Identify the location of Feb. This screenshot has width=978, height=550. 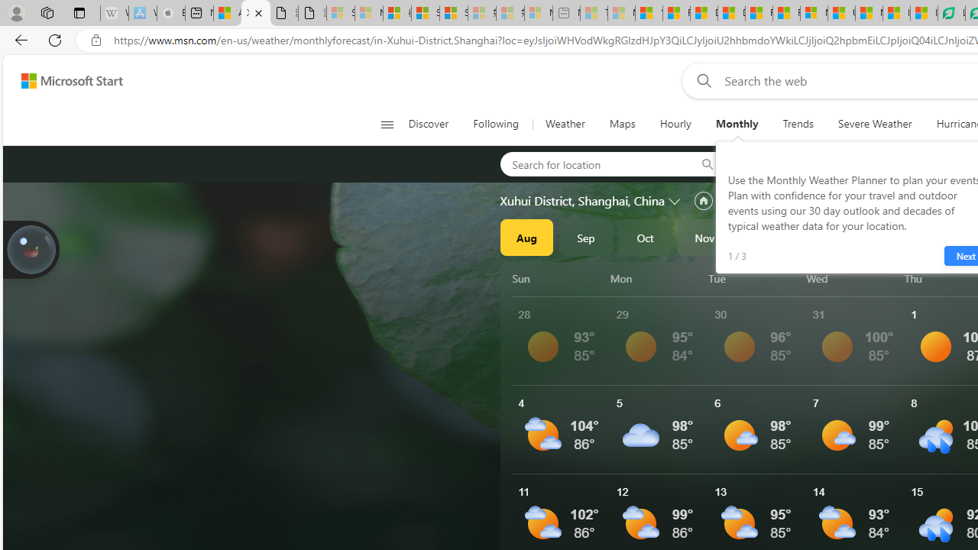
(882, 237).